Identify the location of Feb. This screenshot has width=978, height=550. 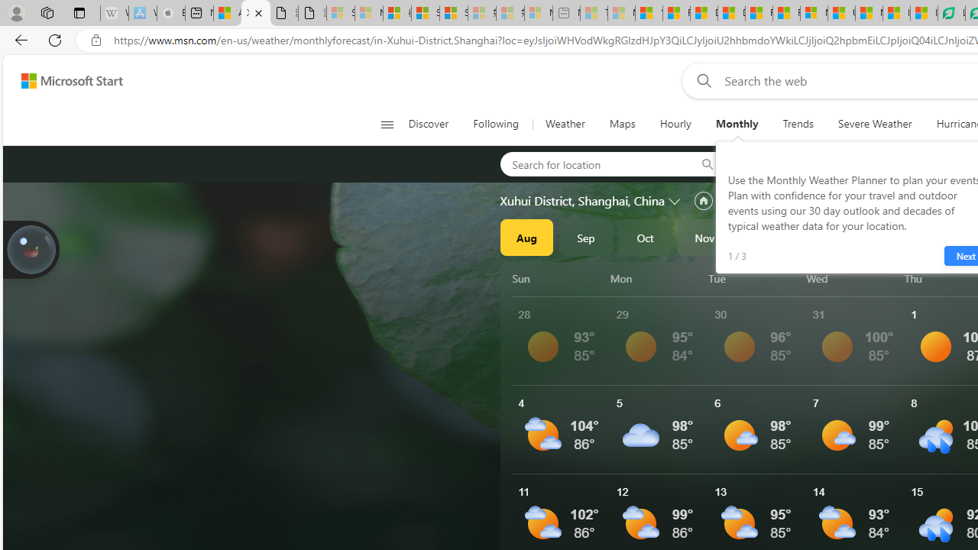
(882, 237).